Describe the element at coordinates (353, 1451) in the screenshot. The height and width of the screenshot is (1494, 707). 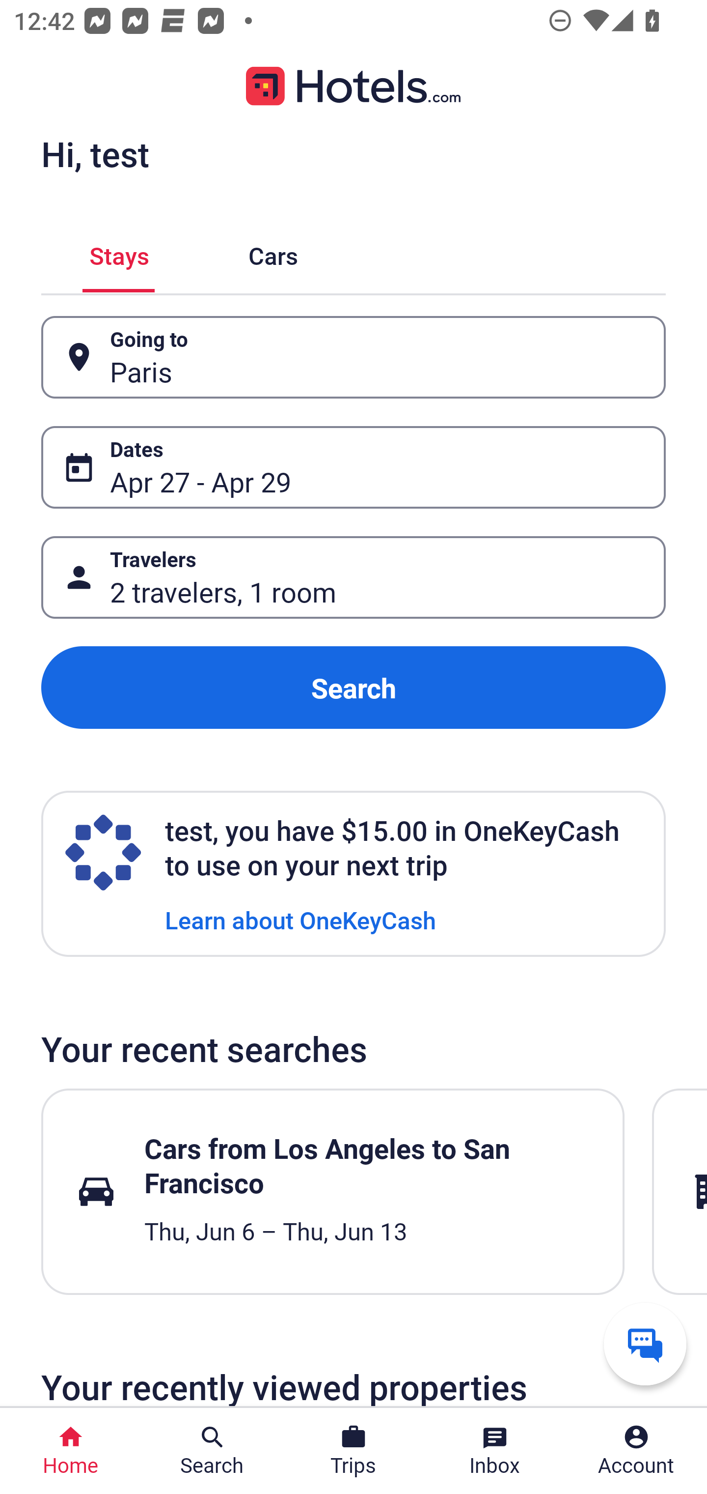
I see `Trips Trips Button` at that location.